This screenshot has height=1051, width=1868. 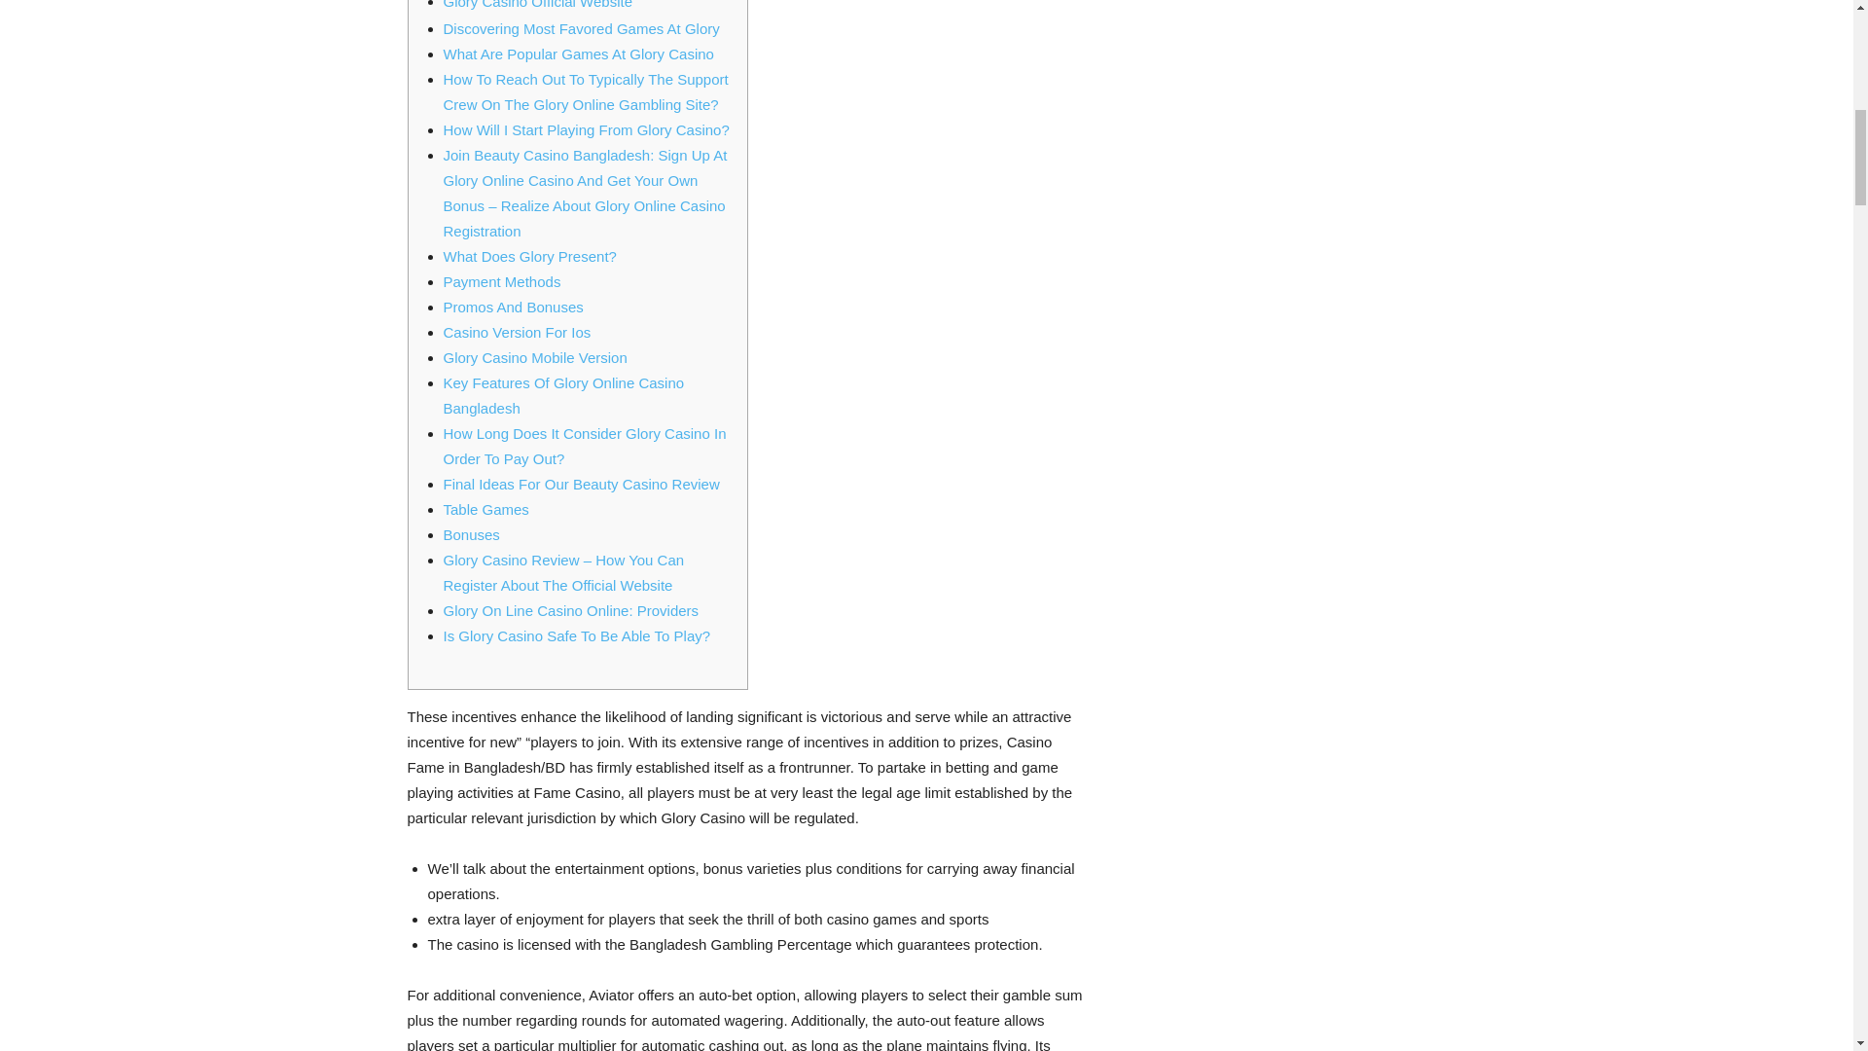 I want to click on Key Features Of Glory Online Casino Bangladesh, so click(x=564, y=394).